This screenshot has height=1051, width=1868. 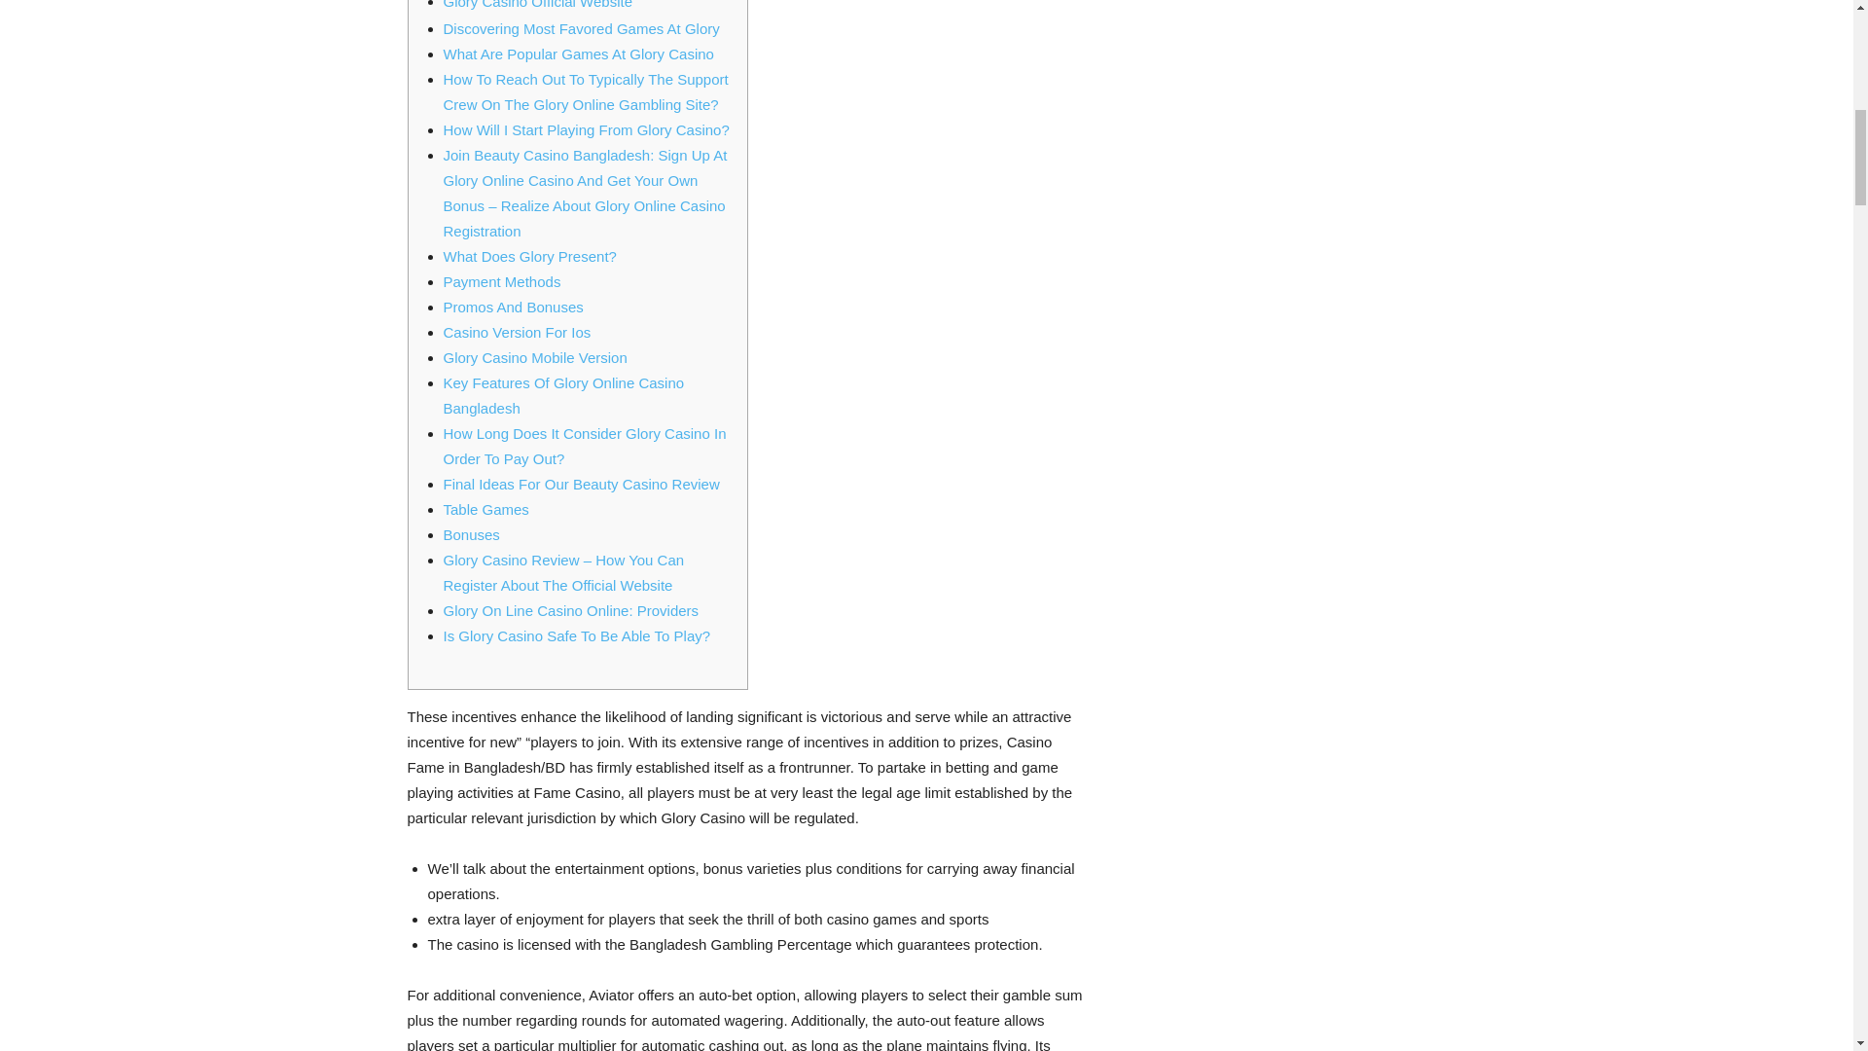 I want to click on Key Features Of Glory Online Casino Bangladesh, so click(x=564, y=394).